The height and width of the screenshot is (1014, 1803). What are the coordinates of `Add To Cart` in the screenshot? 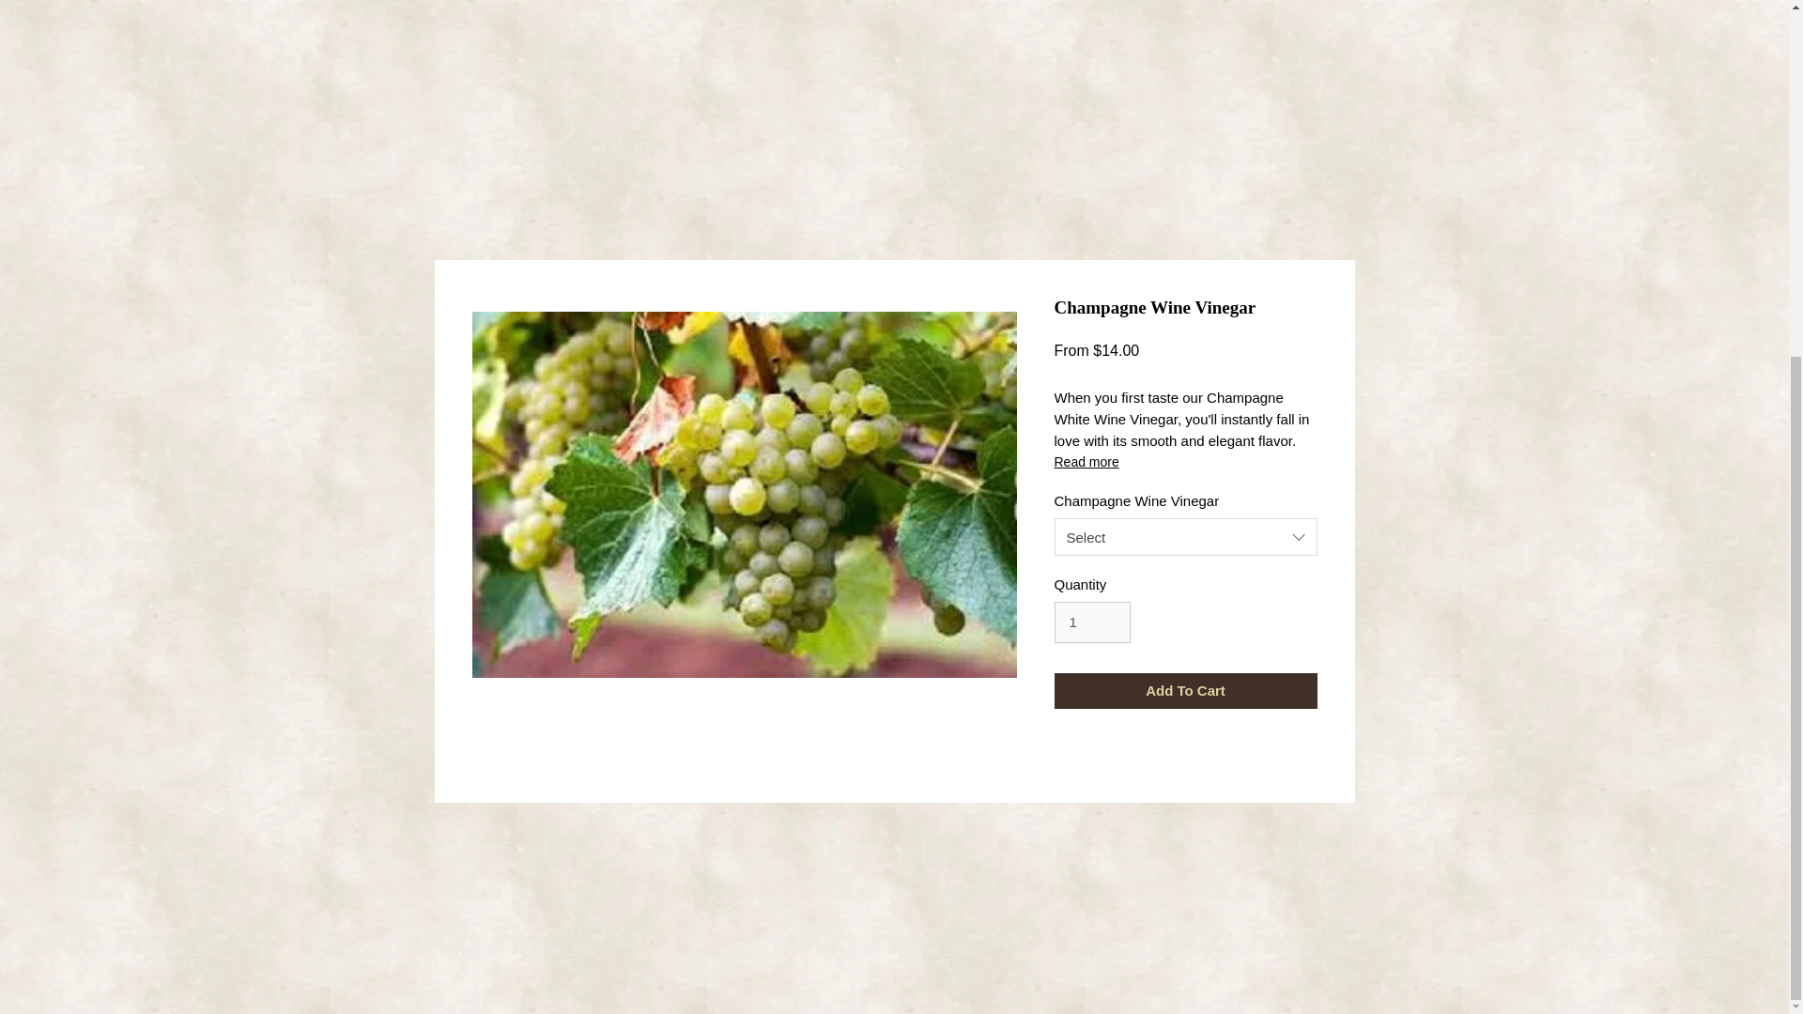 It's located at (1184, 691).